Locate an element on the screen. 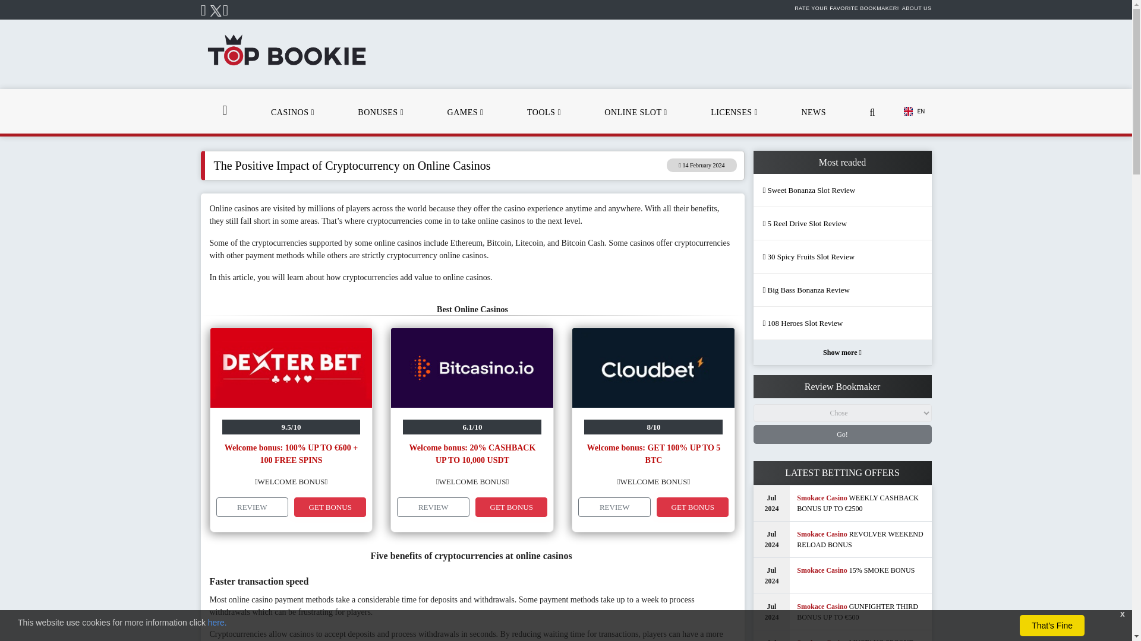  GAMES is located at coordinates (465, 111).